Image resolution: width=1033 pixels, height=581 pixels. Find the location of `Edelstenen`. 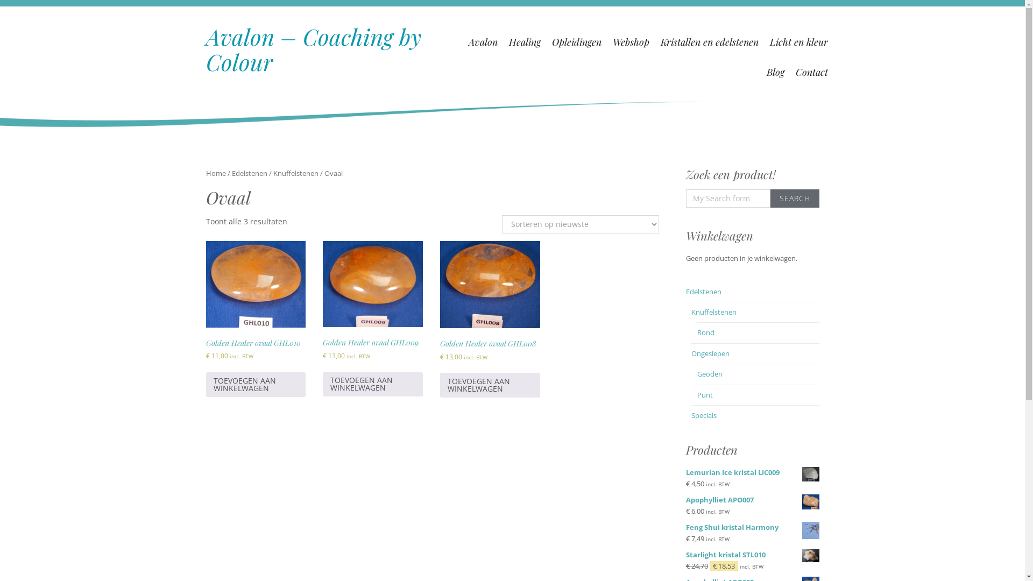

Edelstenen is located at coordinates (704, 291).